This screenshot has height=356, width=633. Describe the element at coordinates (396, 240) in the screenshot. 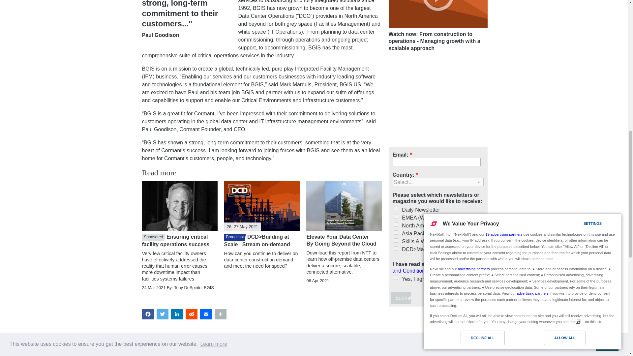

I see `NLWOS` at that location.